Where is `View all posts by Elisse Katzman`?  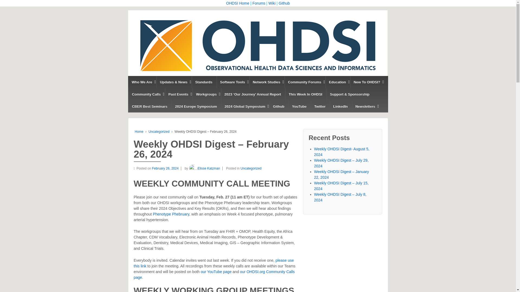
View all posts by Elisse Katzman is located at coordinates (204, 168).